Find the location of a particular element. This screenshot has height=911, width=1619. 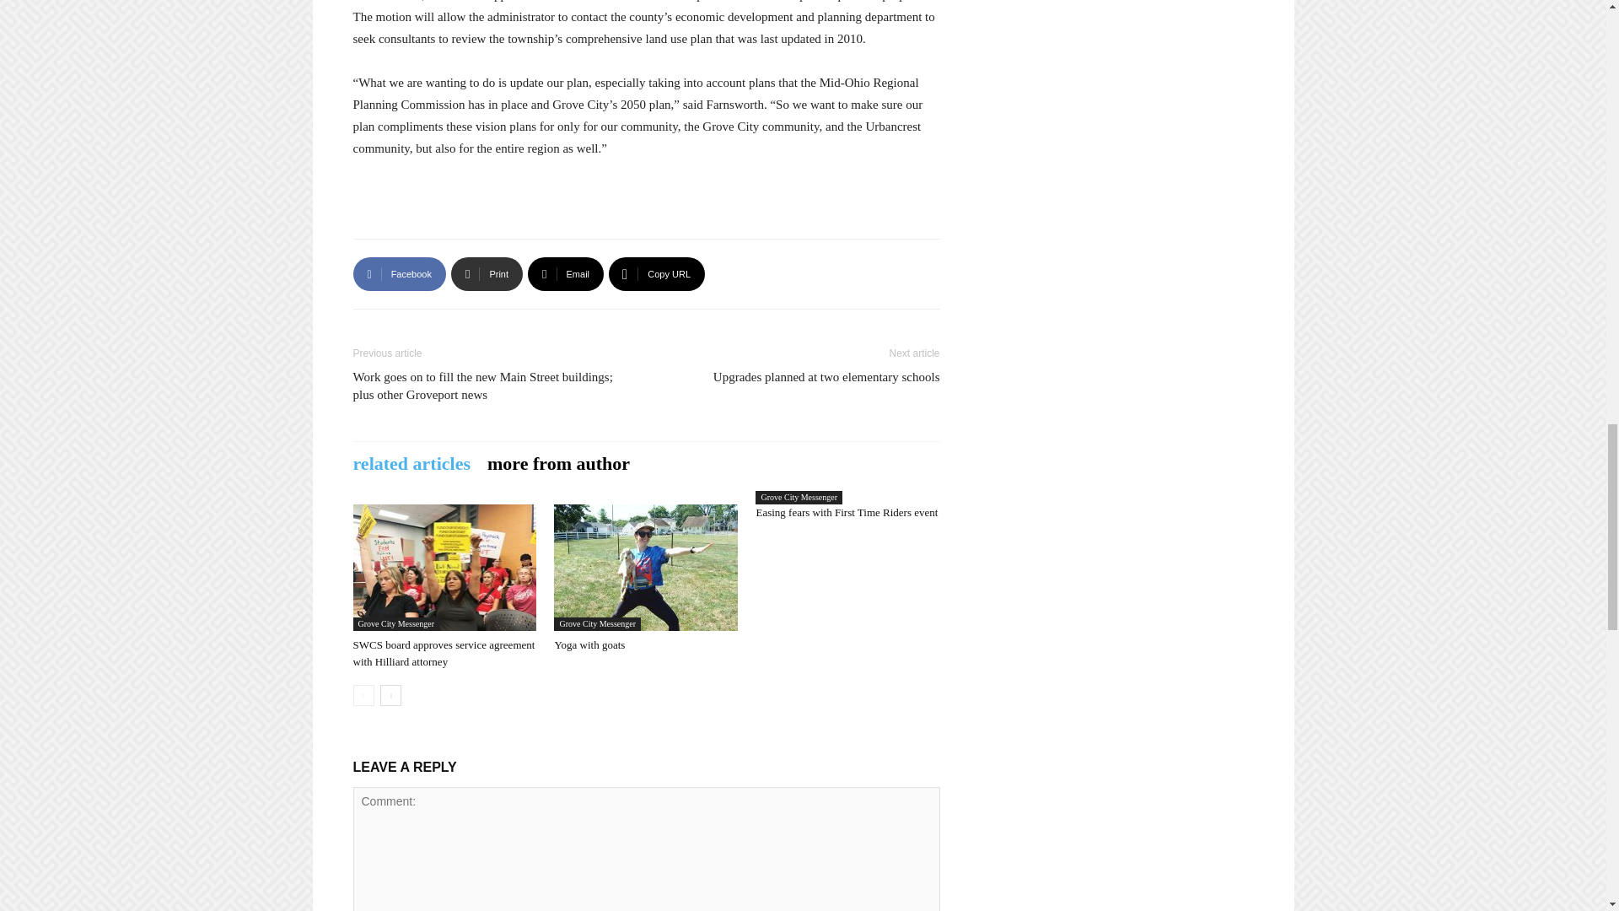

Email is located at coordinates (565, 273).